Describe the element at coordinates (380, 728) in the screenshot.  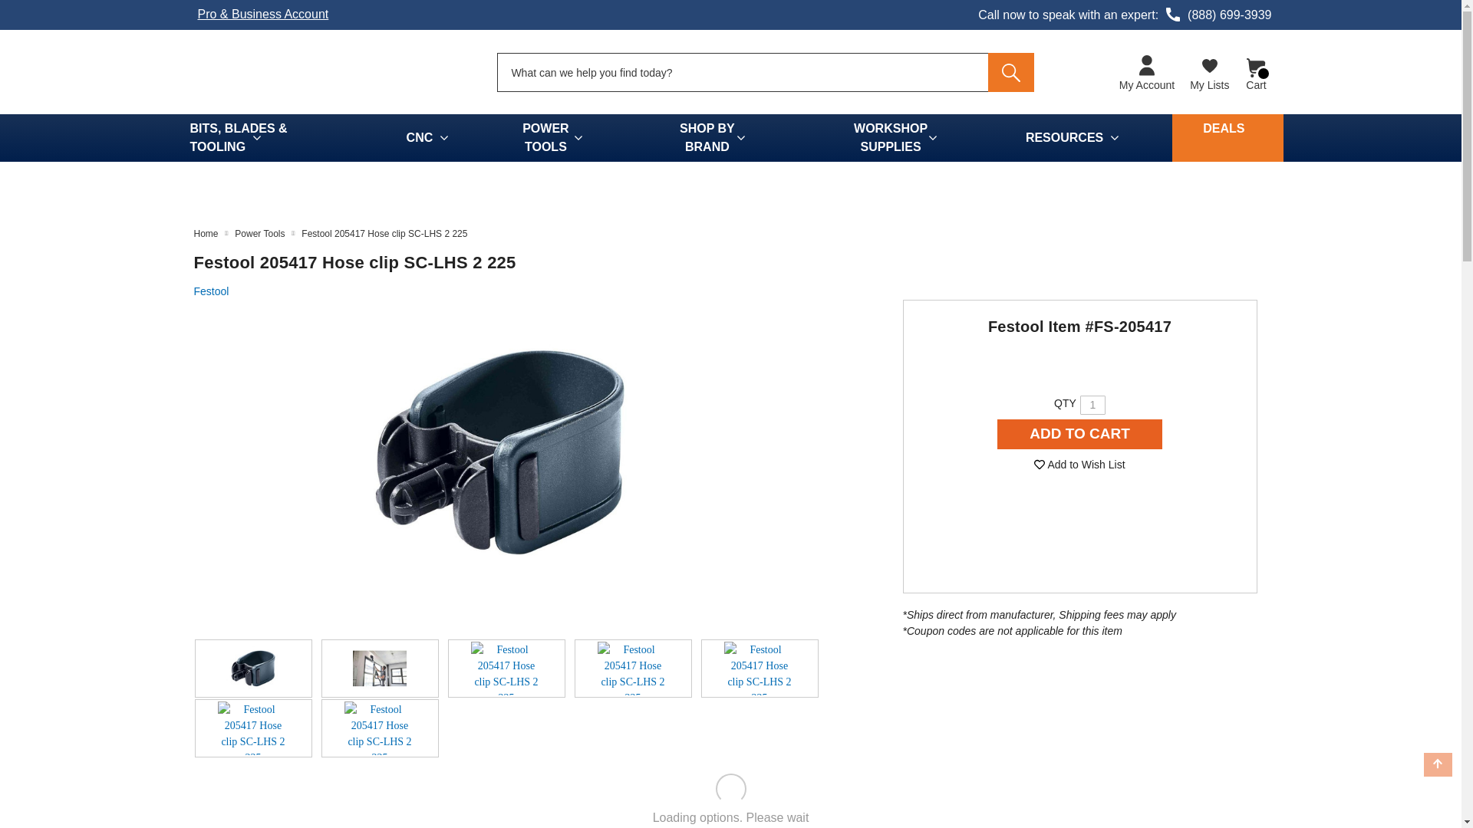
I see `Festool 205417 Hose clip SC-LHS 2 225` at that location.